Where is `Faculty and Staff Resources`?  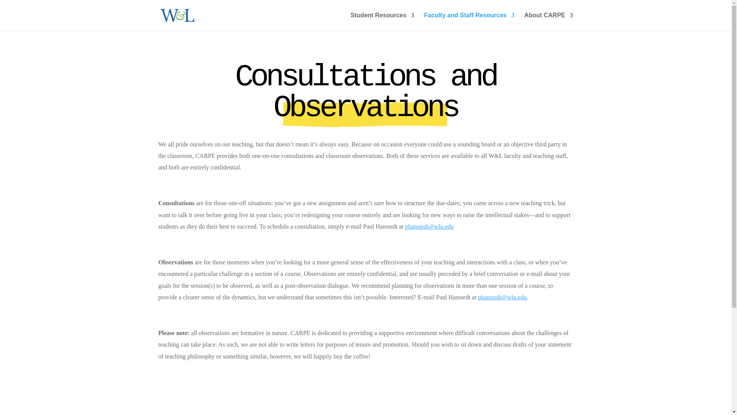
Faculty and Staff Resources is located at coordinates (469, 22).